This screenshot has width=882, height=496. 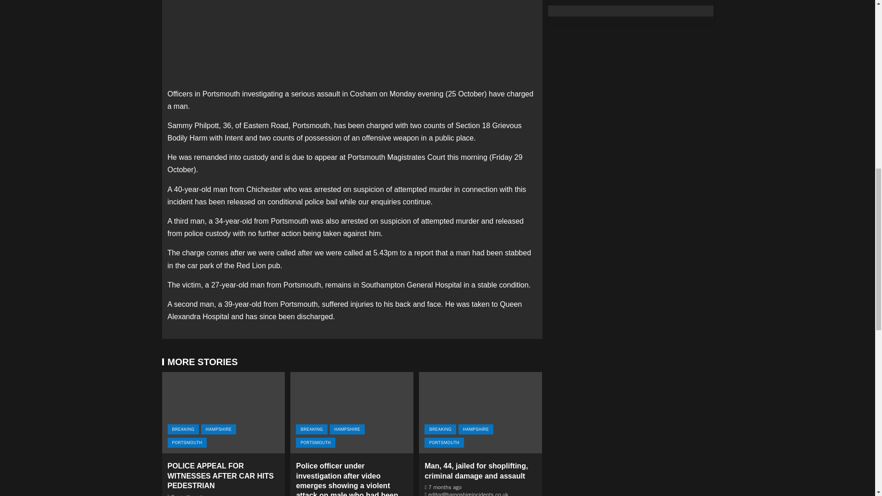 What do you see at coordinates (187, 443) in the screenshot?
I see `PORTSMOUTH` at bounding box center [187, 443].